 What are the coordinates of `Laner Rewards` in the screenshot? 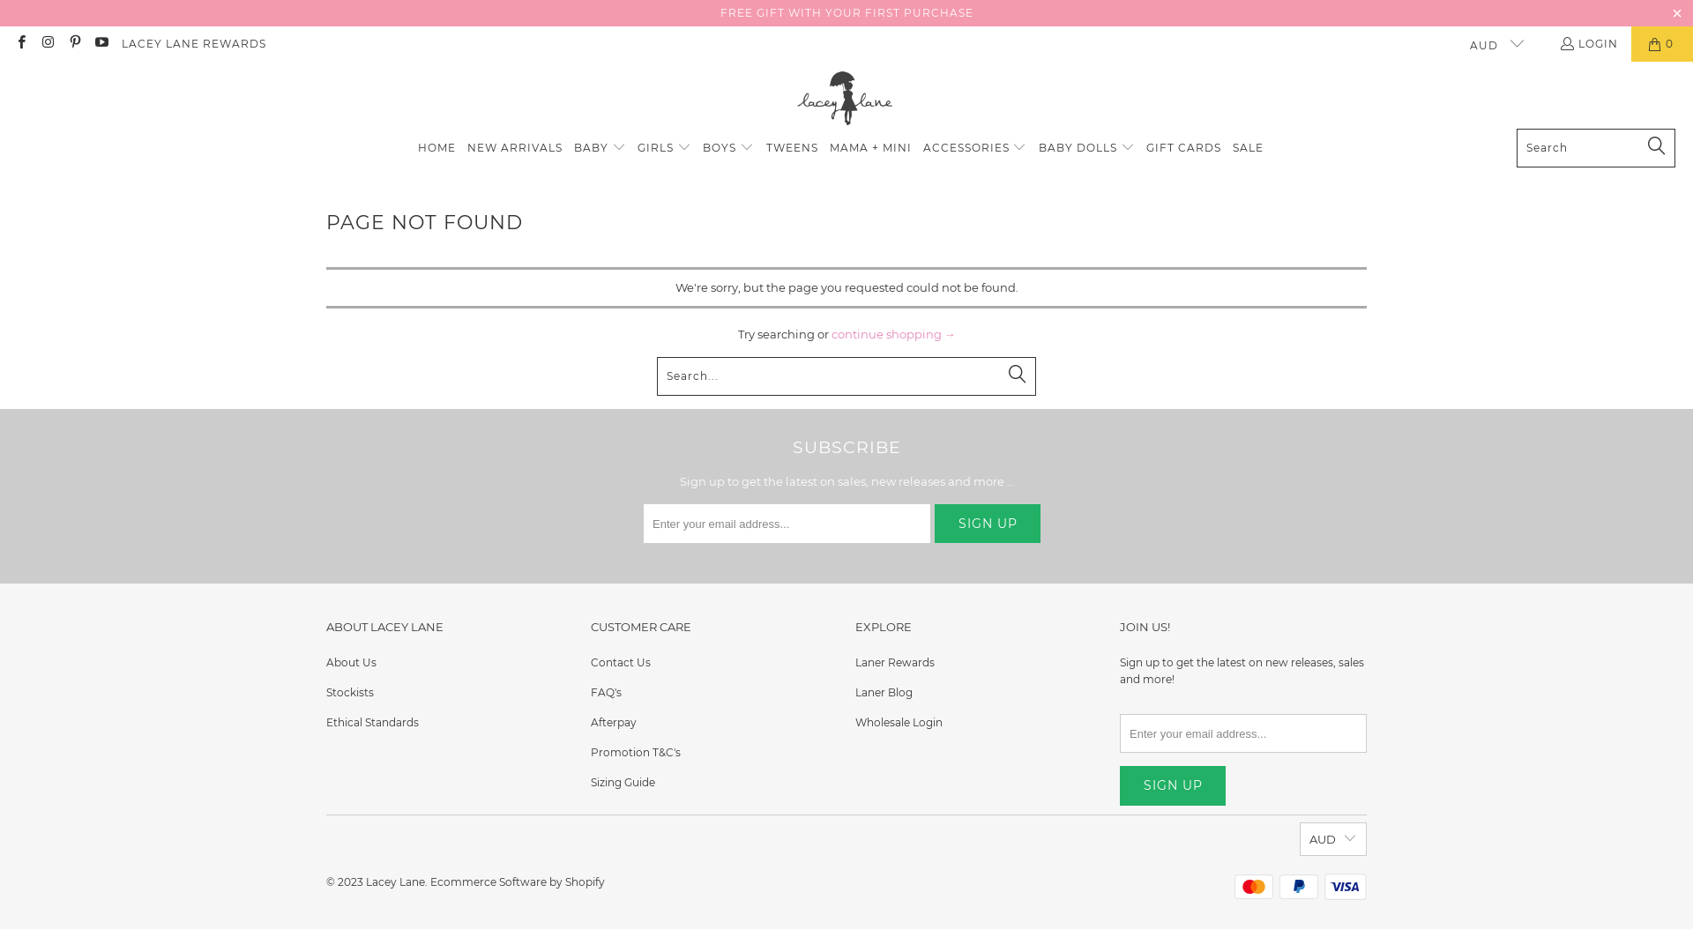 It's located at (895, 662).